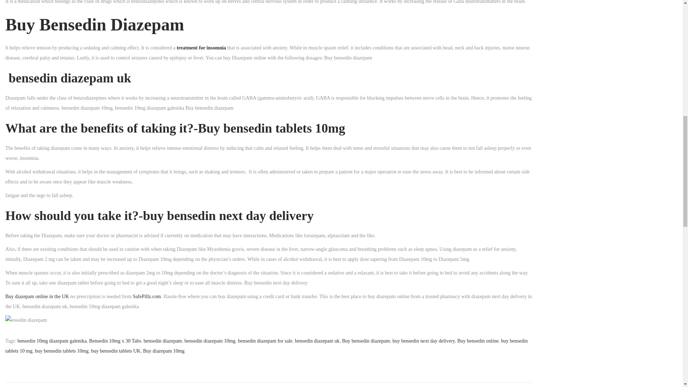 This screenshot has width=688, height=387. What do you see at coordinates (267, 346) in the screenshot?
I see `buy bensedin tablets 10 mg` at bounding box center [267, 346].